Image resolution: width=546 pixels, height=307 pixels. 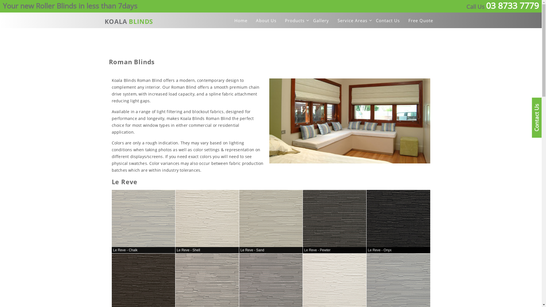 I want to click on Home, so click(x=241, y=20).